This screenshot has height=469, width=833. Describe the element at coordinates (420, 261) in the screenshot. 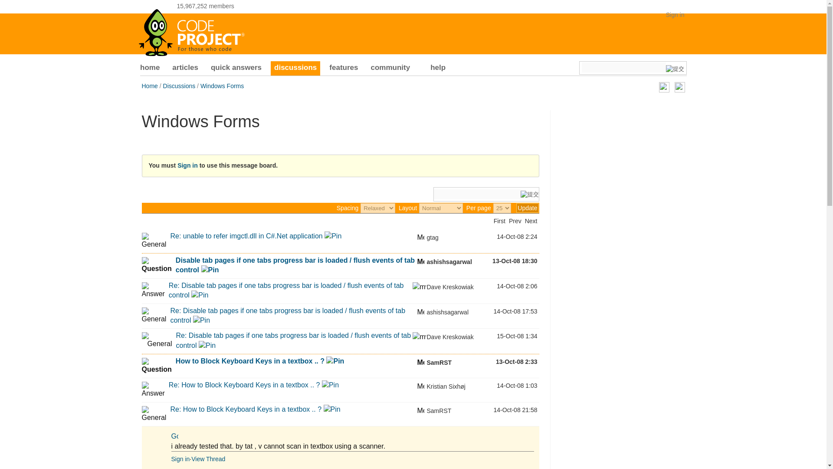

I see `Member` at that location.